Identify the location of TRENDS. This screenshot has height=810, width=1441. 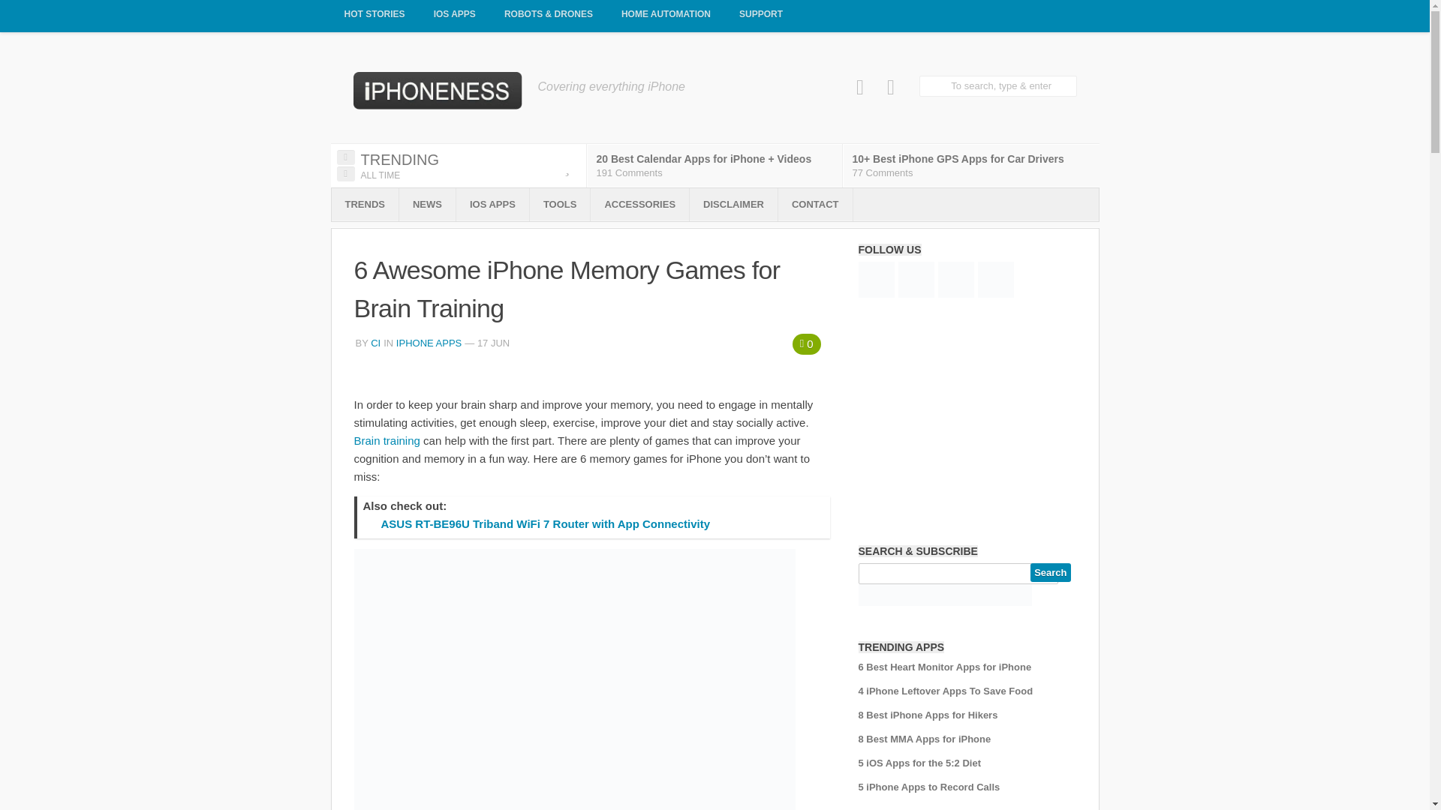
(365, 204).